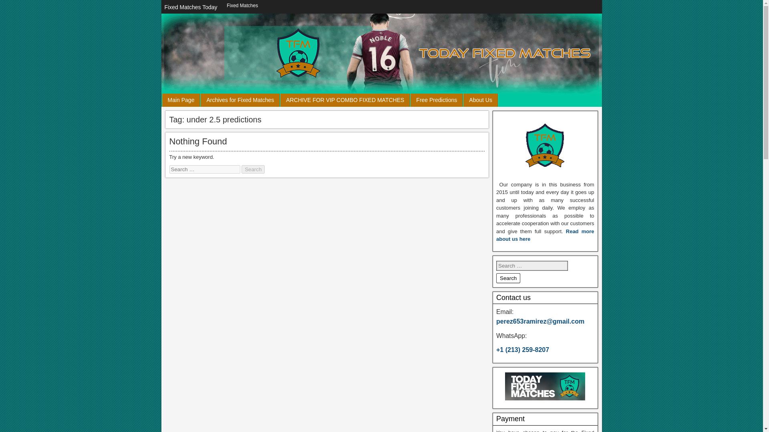  Describe the element at coordinates (253, 169) in the screenshot. I see `Search` at that location.